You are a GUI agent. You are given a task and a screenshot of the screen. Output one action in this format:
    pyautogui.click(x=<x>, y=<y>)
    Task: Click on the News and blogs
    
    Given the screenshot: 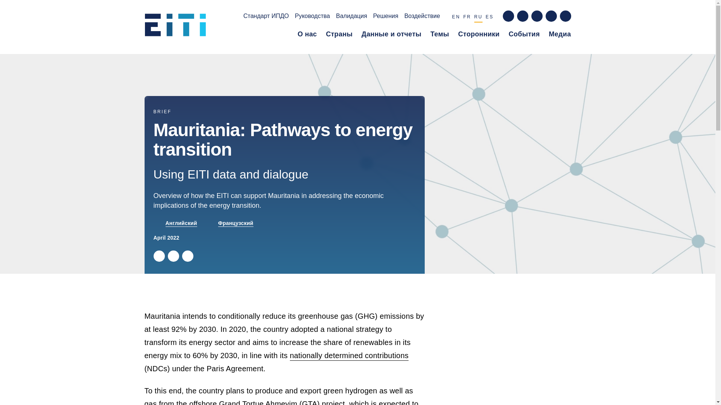 What is the action you would take?
    pyautogui.click(x=560, y=36)
    